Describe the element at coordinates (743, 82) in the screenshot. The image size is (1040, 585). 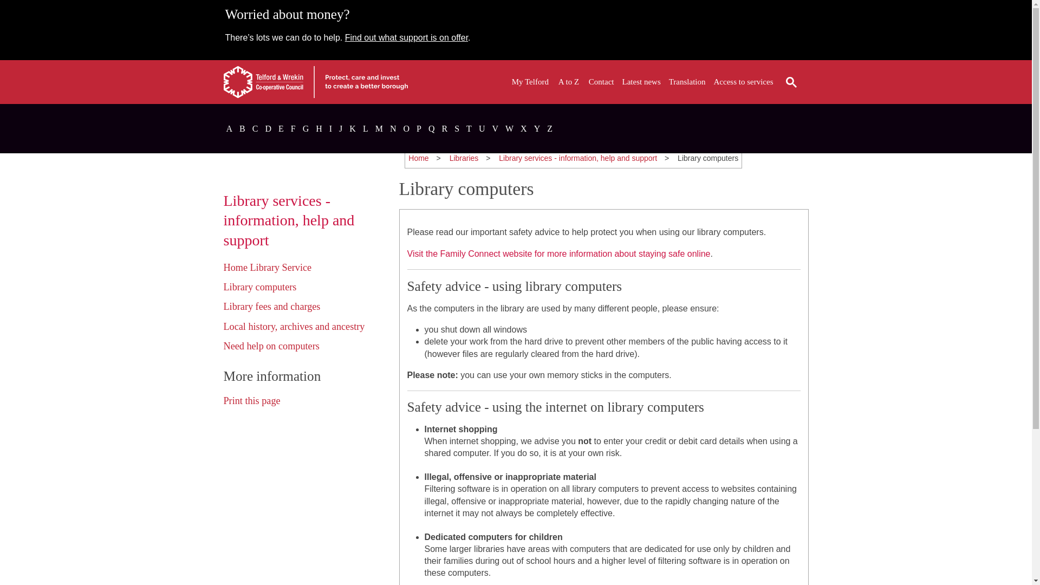
I see `Access to services` at that location.